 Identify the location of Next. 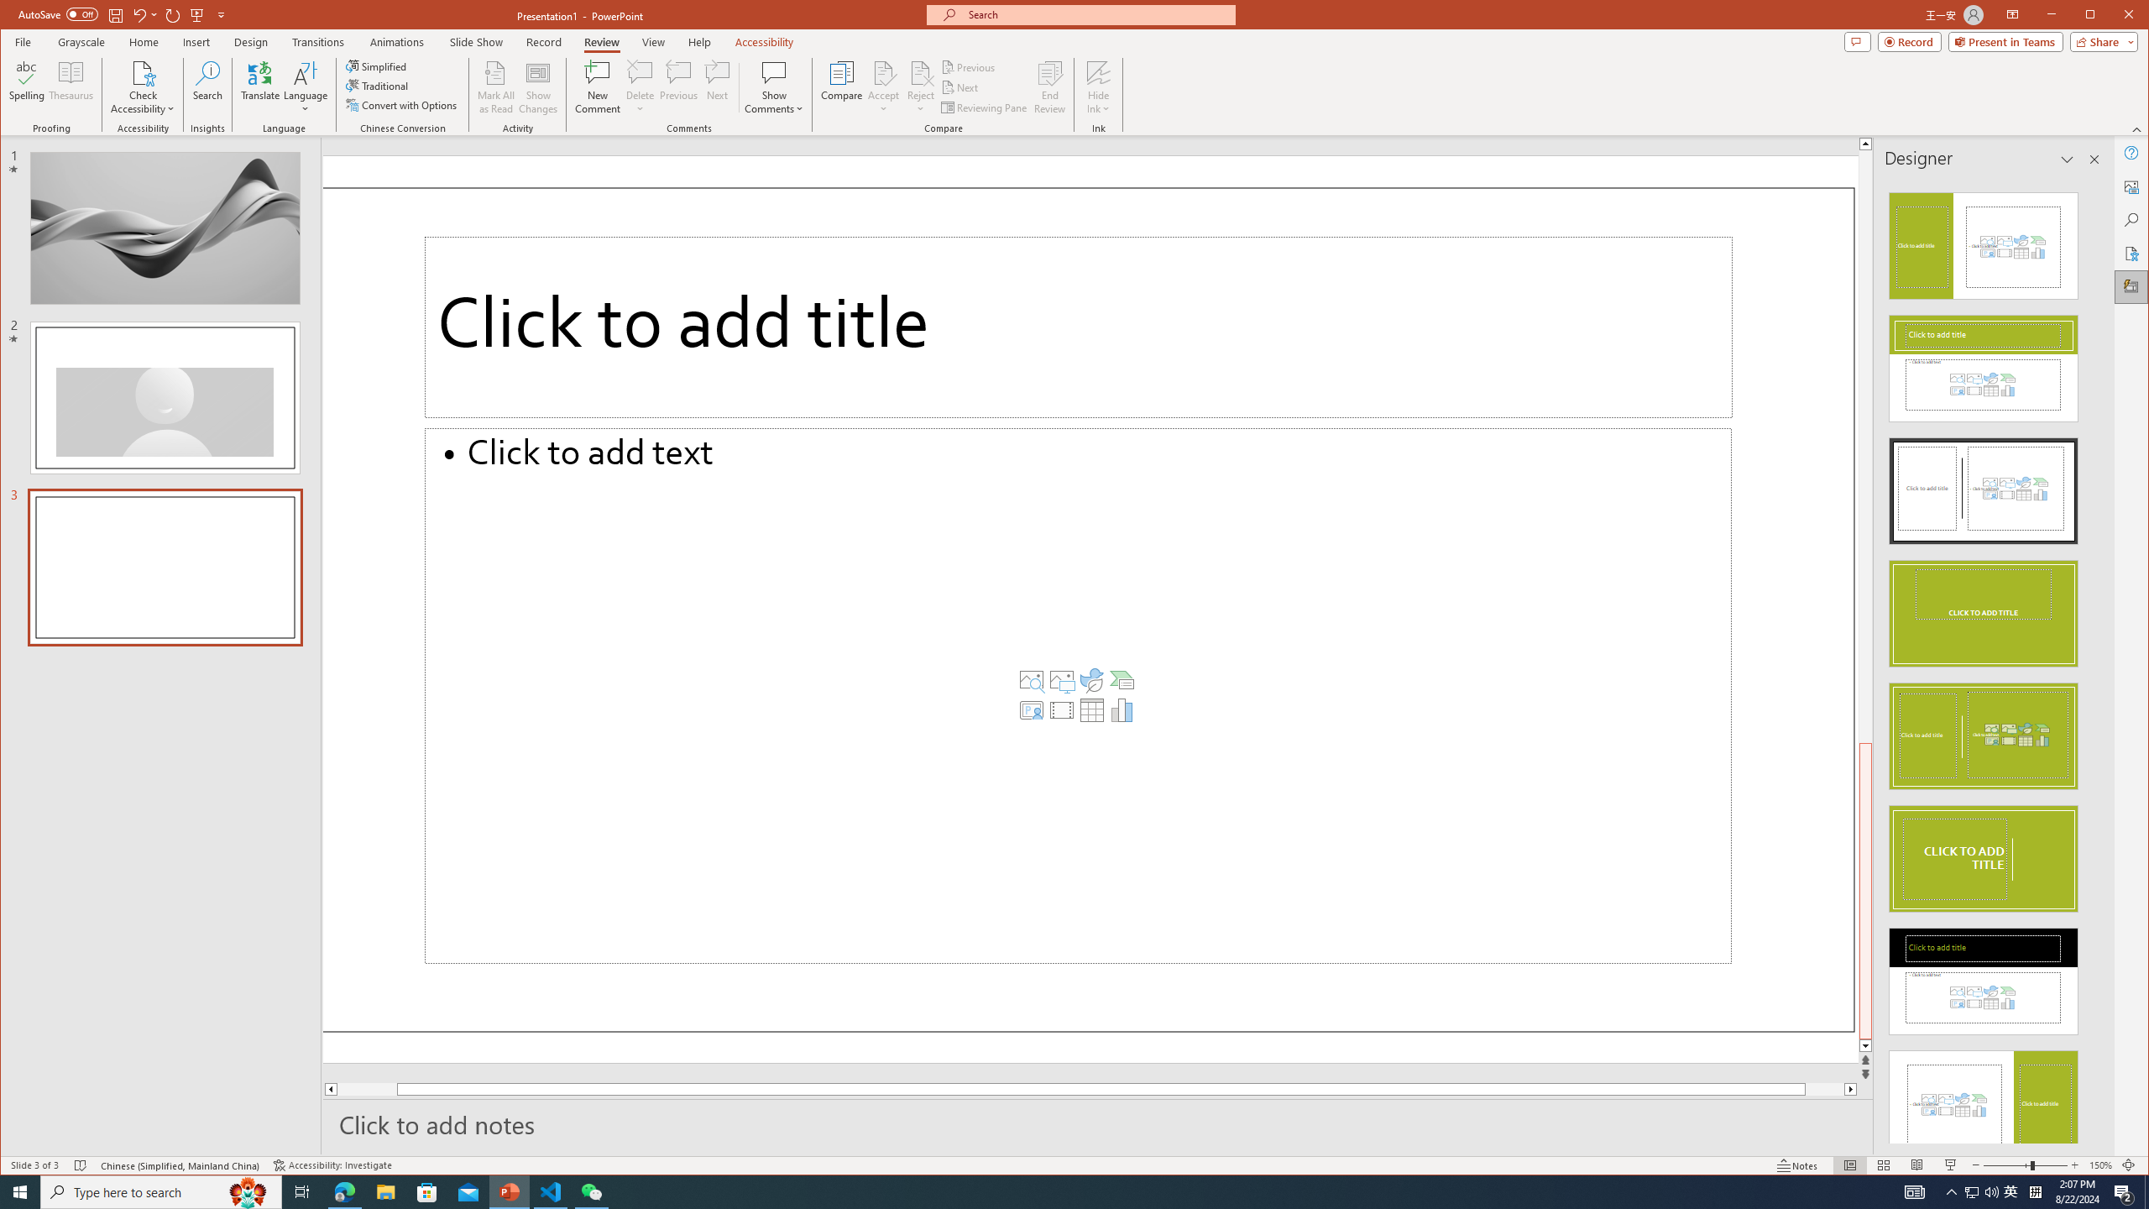
(961, 87).